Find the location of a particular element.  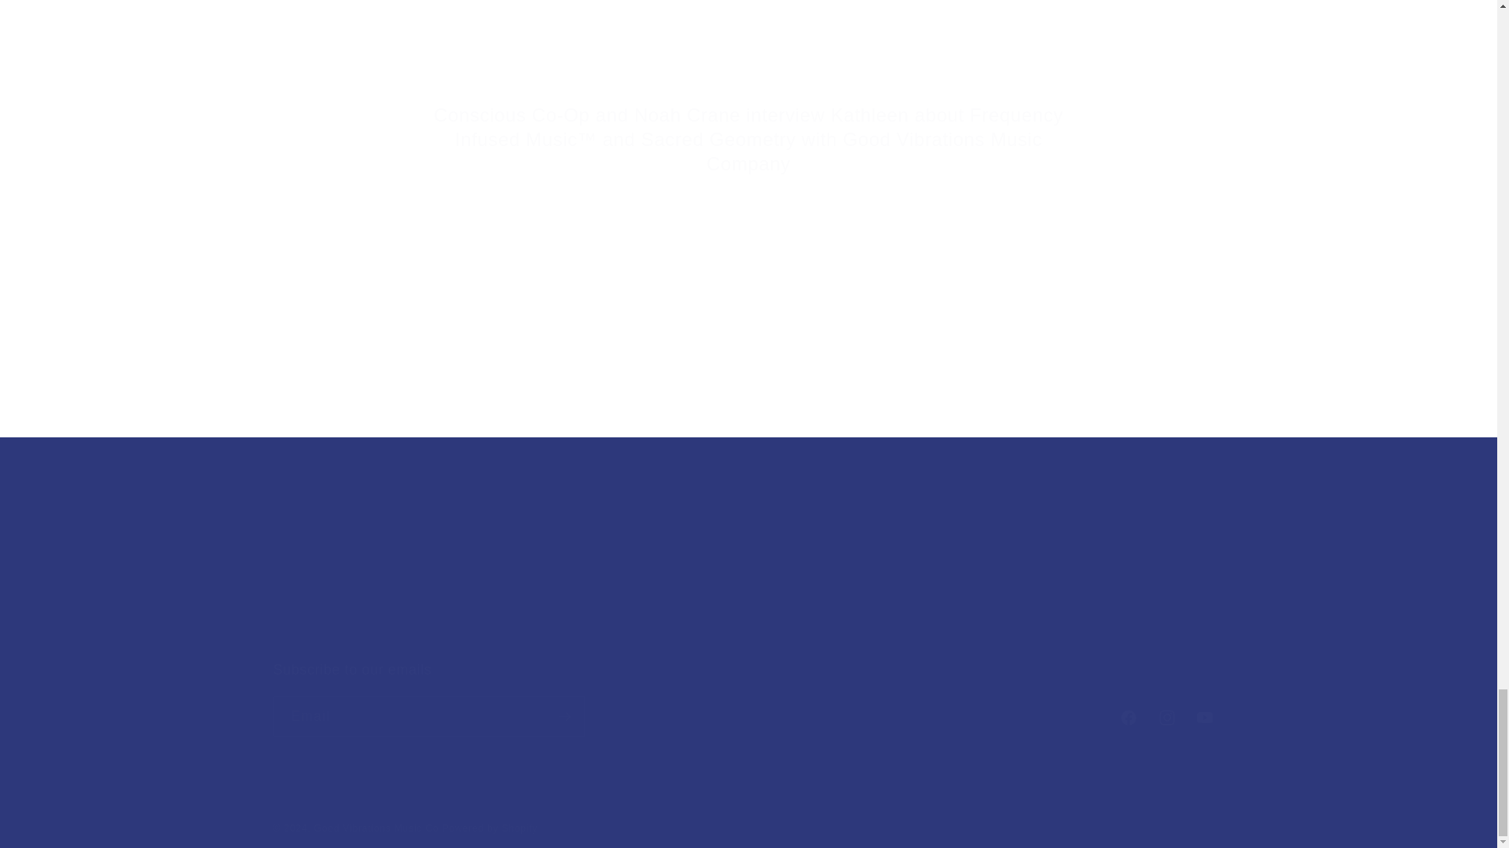

Contact Us is located at coordinates (748, 699).